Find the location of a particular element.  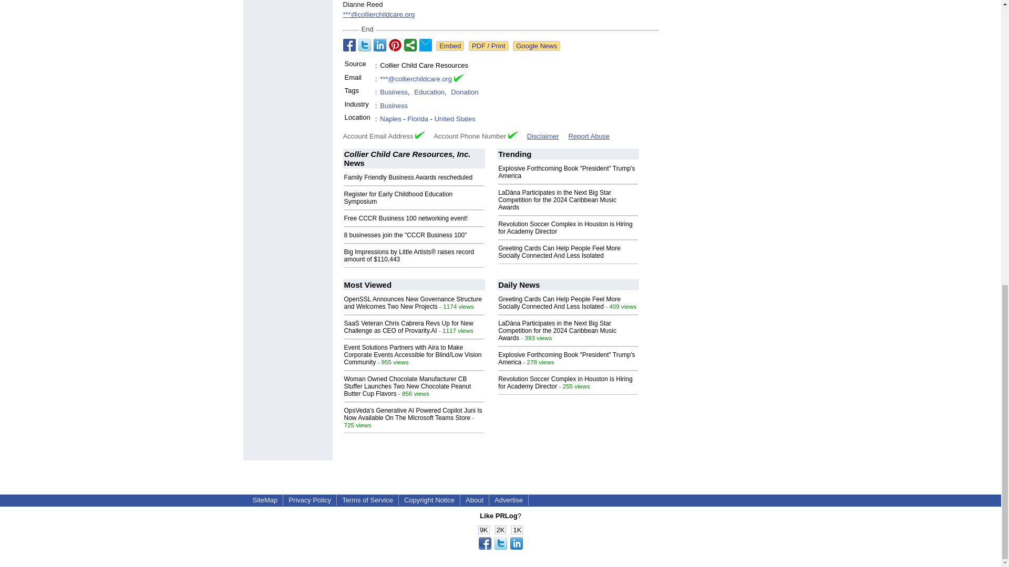

Email to a Friend is located at coordinates (426, 45).